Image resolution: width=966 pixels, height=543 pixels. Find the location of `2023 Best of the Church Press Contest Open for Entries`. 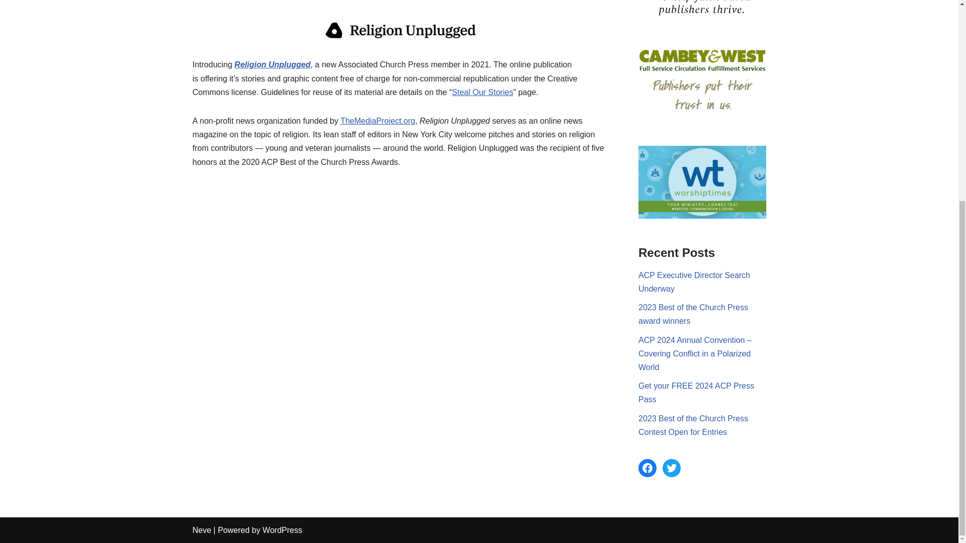

2023 Best of the Church Press Contest Open for Entries is located at coordinates (693, 425).